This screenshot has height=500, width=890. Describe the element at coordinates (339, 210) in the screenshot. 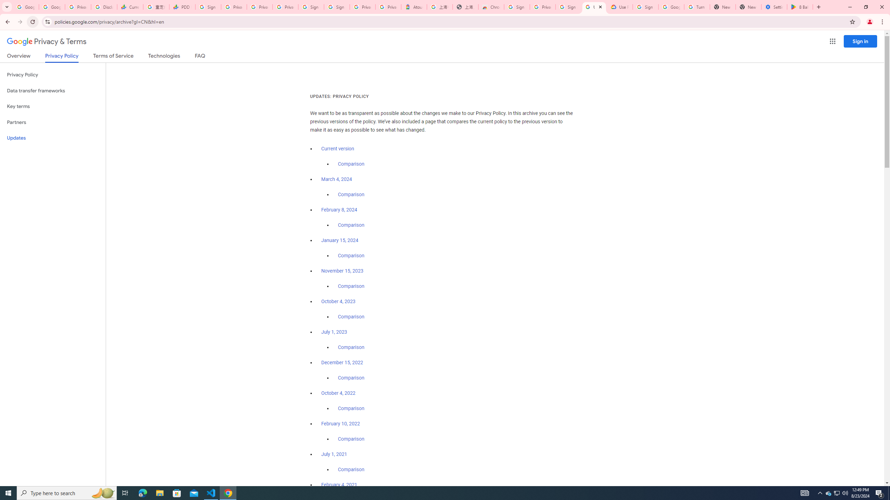

I see `February 8, 2024` at that location.